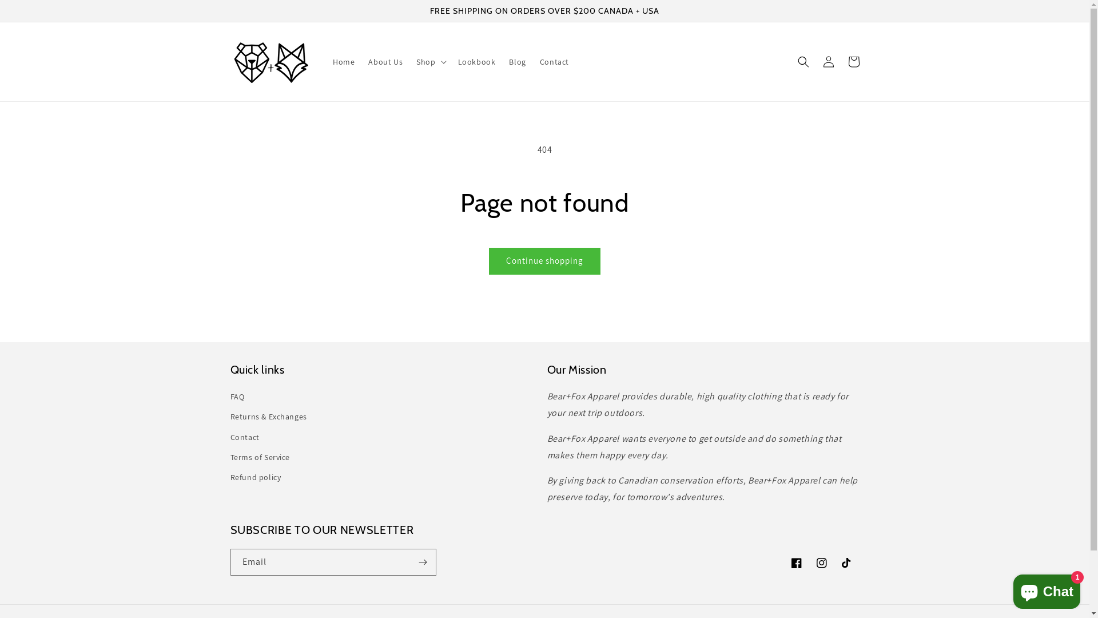  I want to click on Lookbook, so click(477, 62).